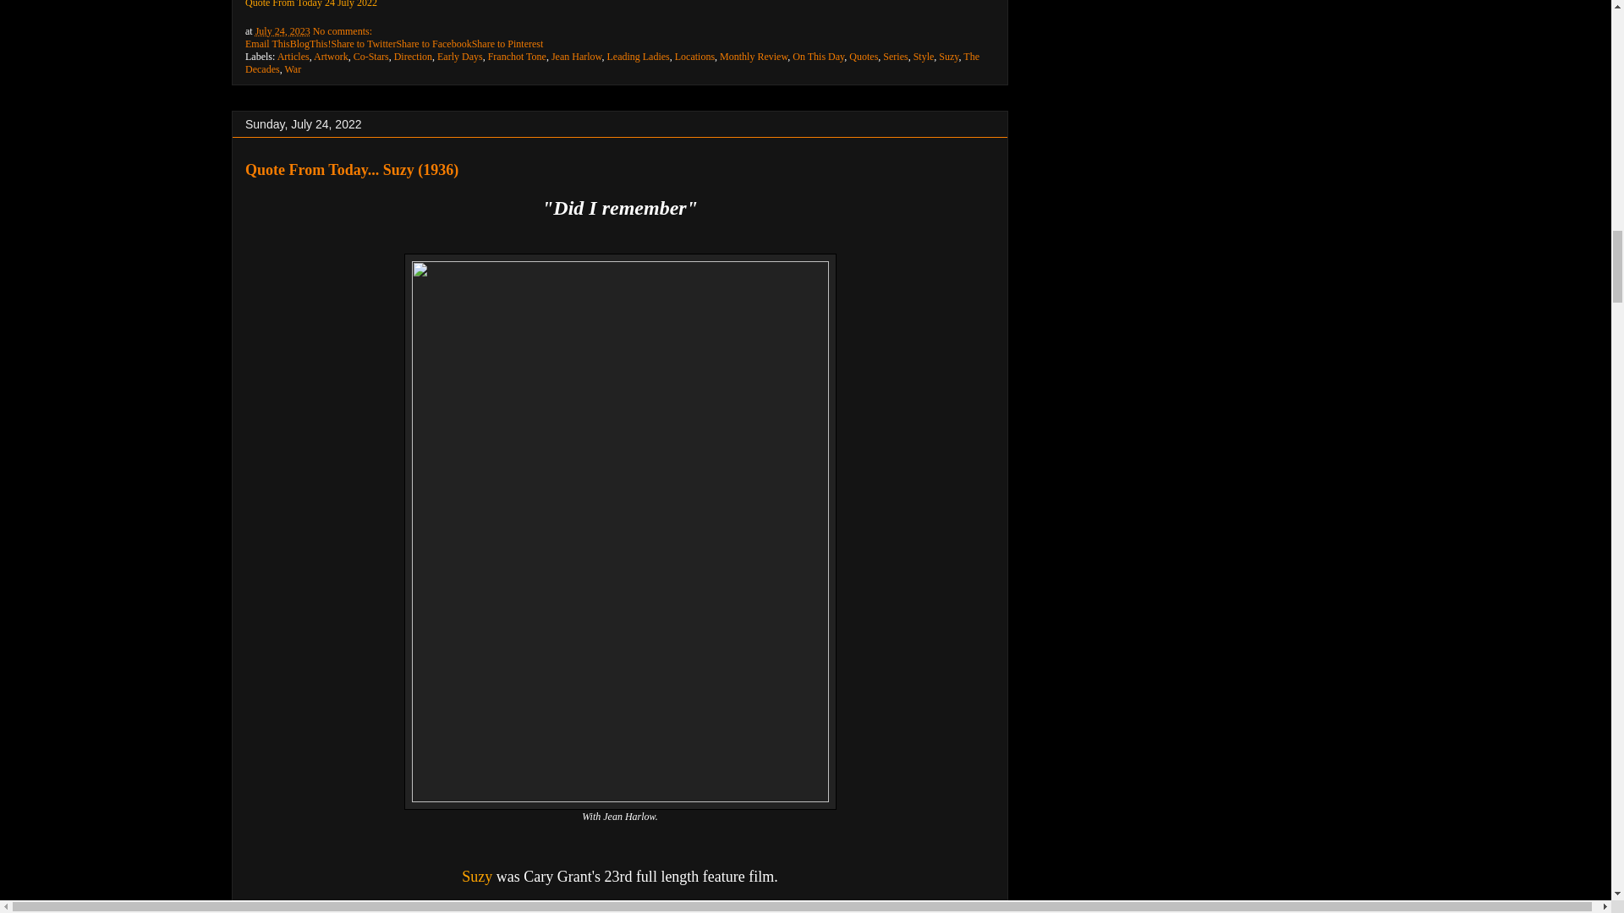 This screenshot has height=913, width=1624. Describe the element at coordinates (433, 43) in the screenshot. I see `Share to Facebook` at that location.